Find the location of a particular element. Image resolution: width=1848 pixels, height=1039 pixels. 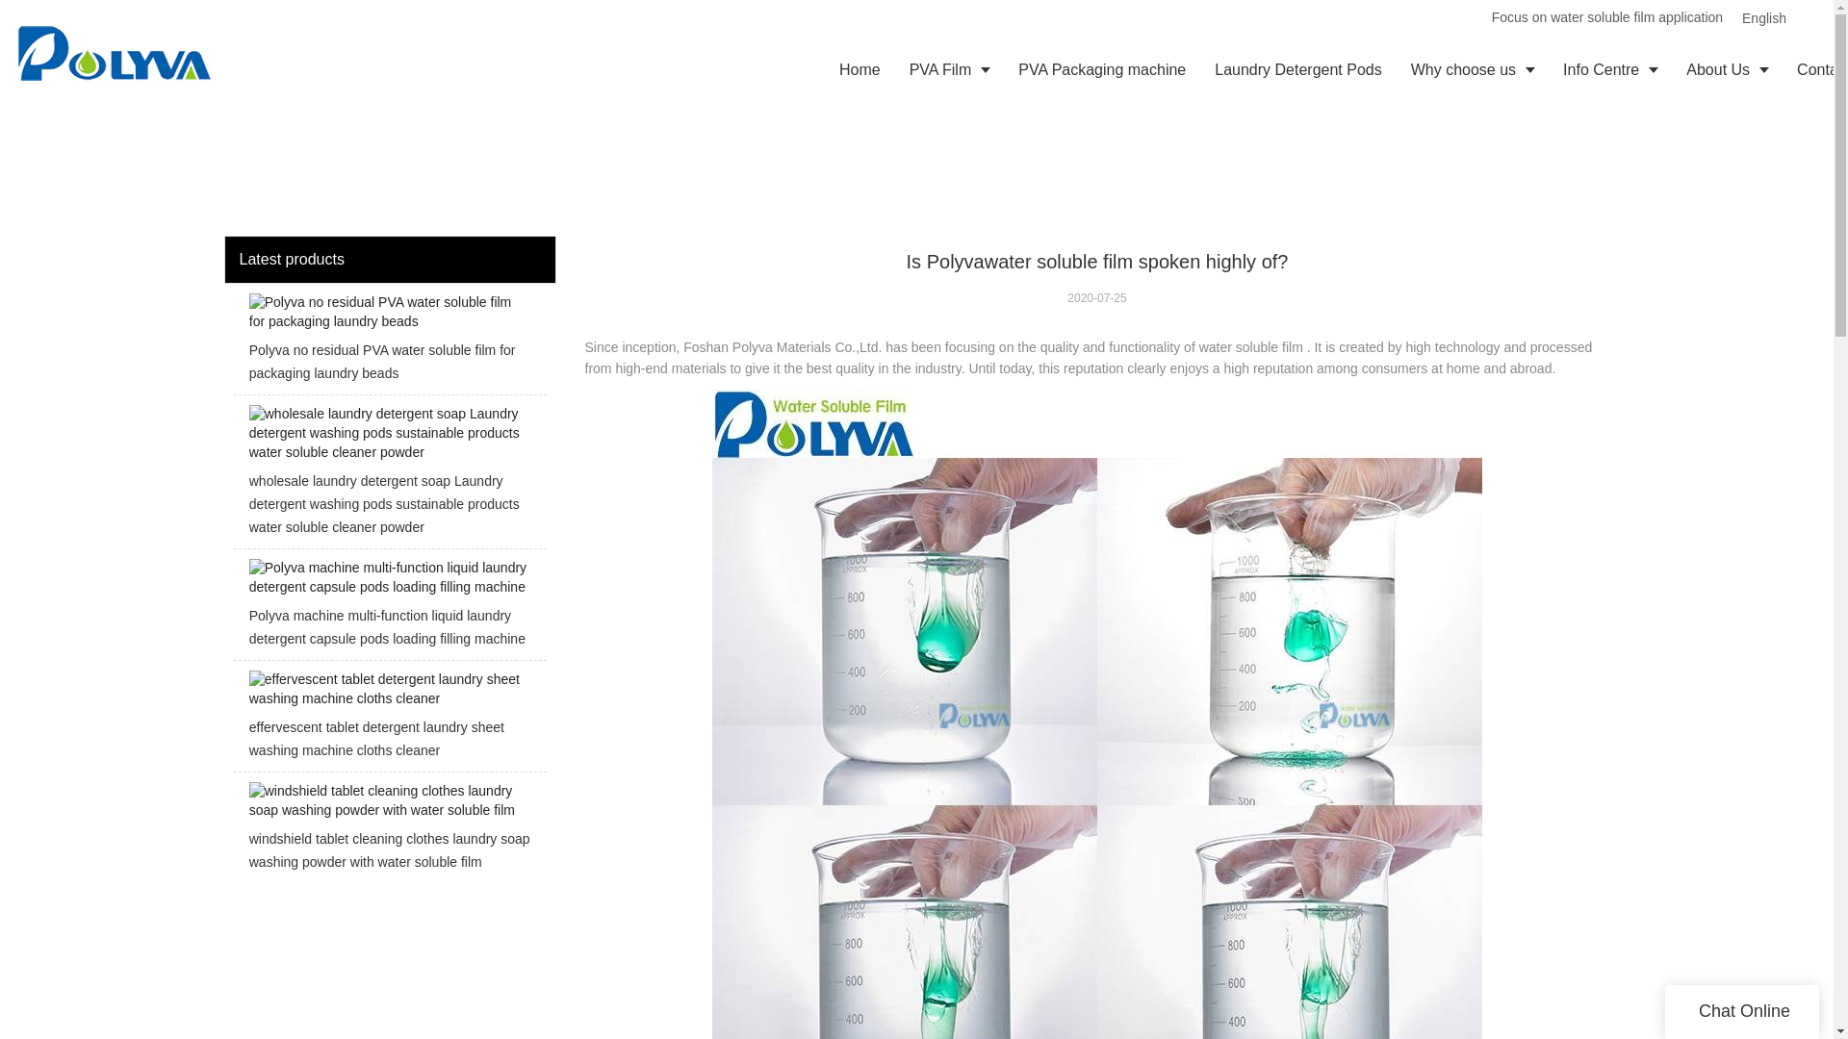

Laundry Detergent Pods is located at coordinates (1297, 69).